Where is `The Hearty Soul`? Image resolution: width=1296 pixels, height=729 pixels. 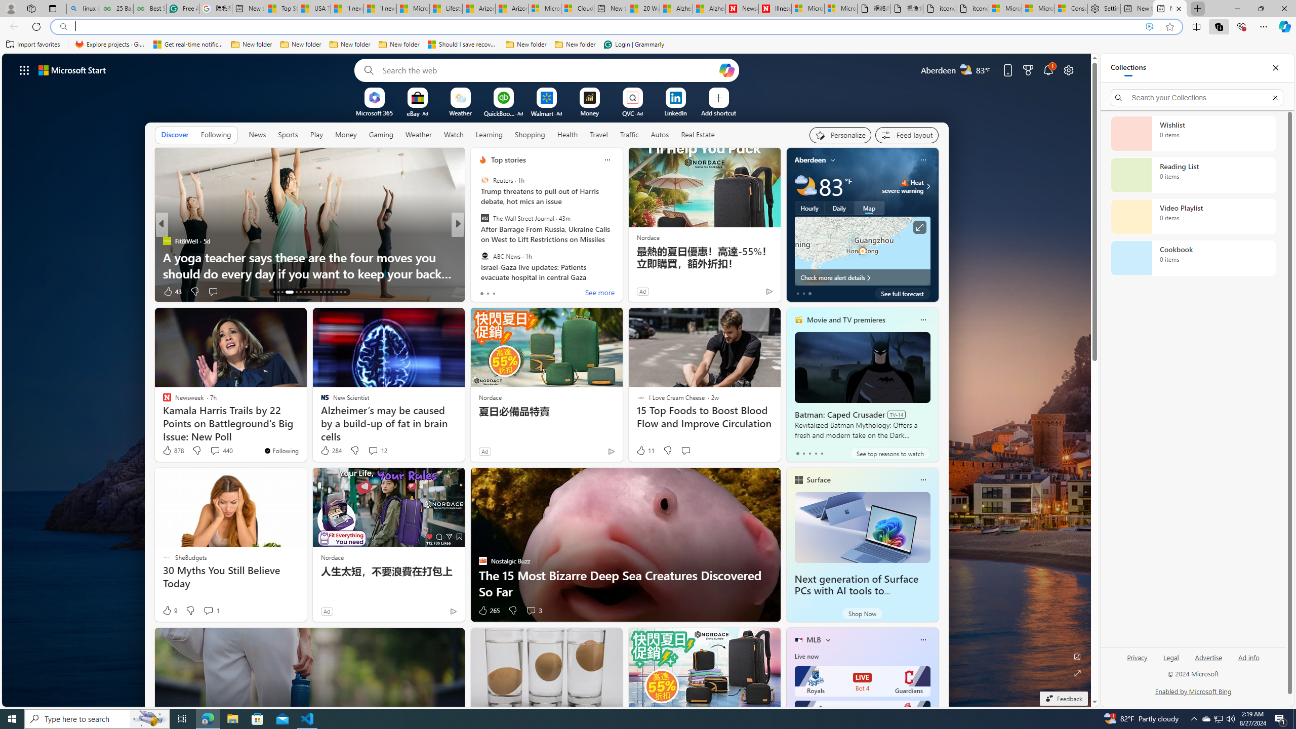 The Hearty Soul is located at coordinates (478, 257).